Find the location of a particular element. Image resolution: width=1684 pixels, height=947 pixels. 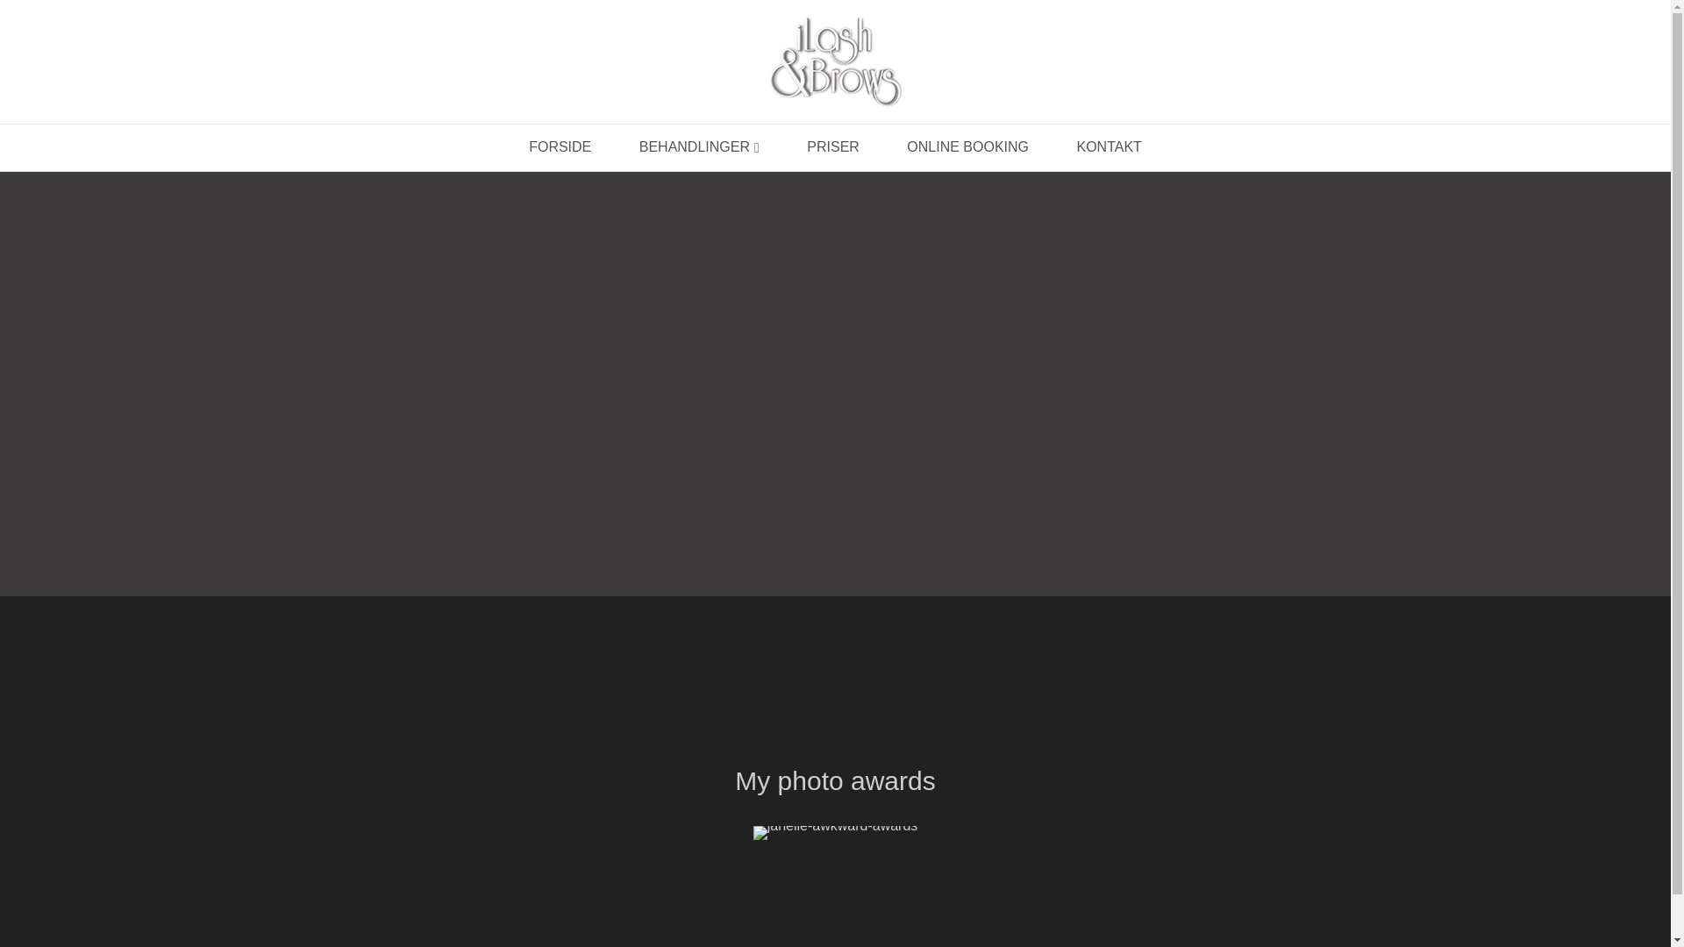

janelle-awkward-awards is located at coordinates (835, 832).